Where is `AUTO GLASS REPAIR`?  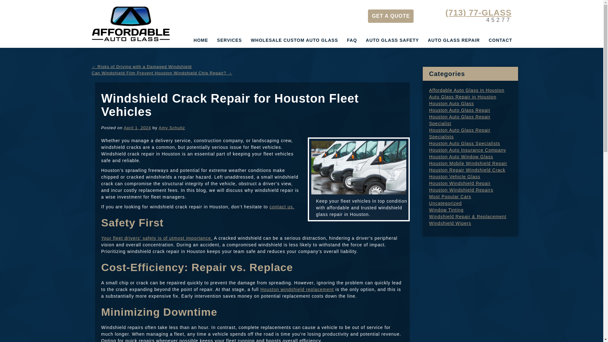
AUTO GLASS REPAIR is located at coordinates (453, 40).